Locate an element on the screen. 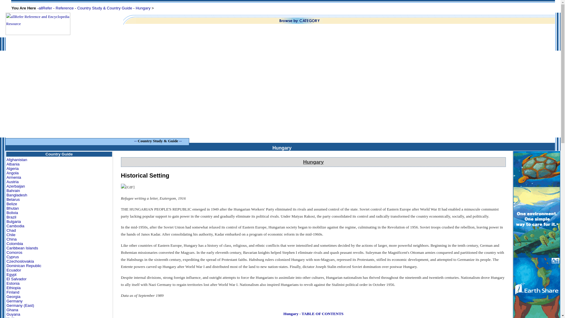 The height and width of the screenshot is (318, 565). Country Study & Country Guide is located at coordinates (105, 8).